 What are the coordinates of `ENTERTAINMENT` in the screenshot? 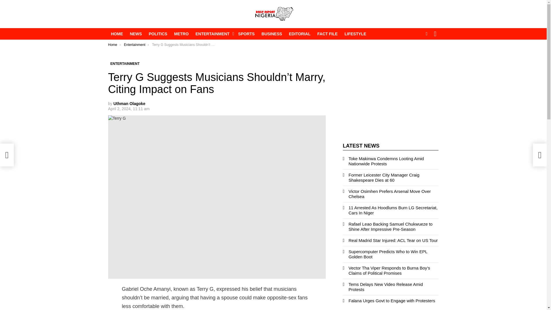 It's located at (213, 34).